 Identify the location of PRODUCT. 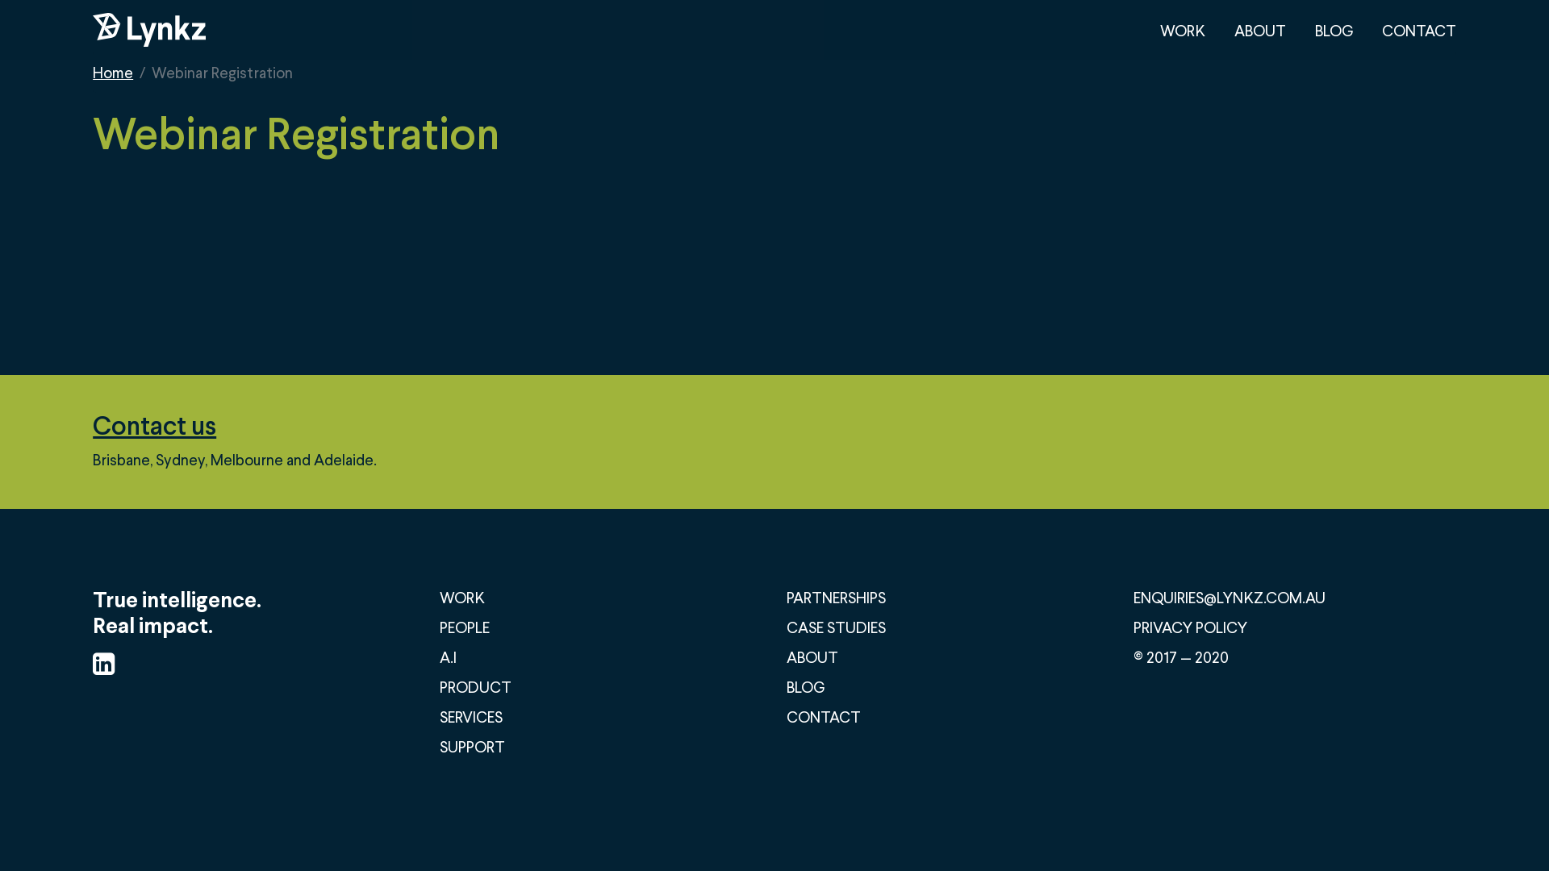
(476, 687).